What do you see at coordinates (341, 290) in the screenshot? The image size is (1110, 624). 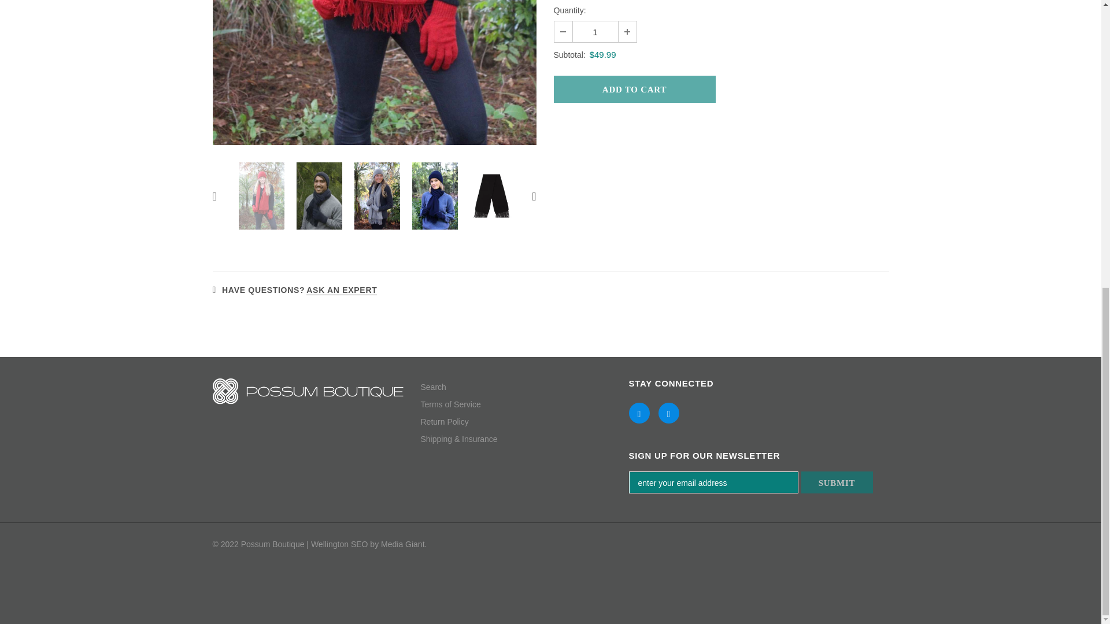 I see `Ask An Expert` at bounding box center [341, 290].